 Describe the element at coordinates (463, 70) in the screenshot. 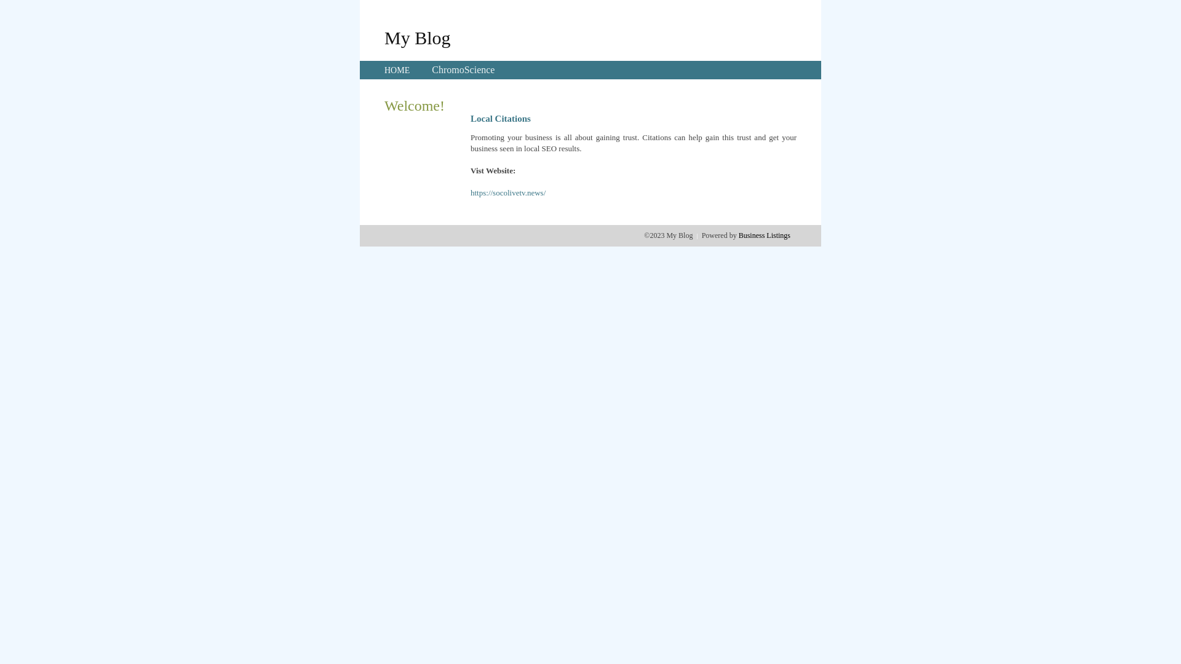

I see `ChromoScience` at that location.